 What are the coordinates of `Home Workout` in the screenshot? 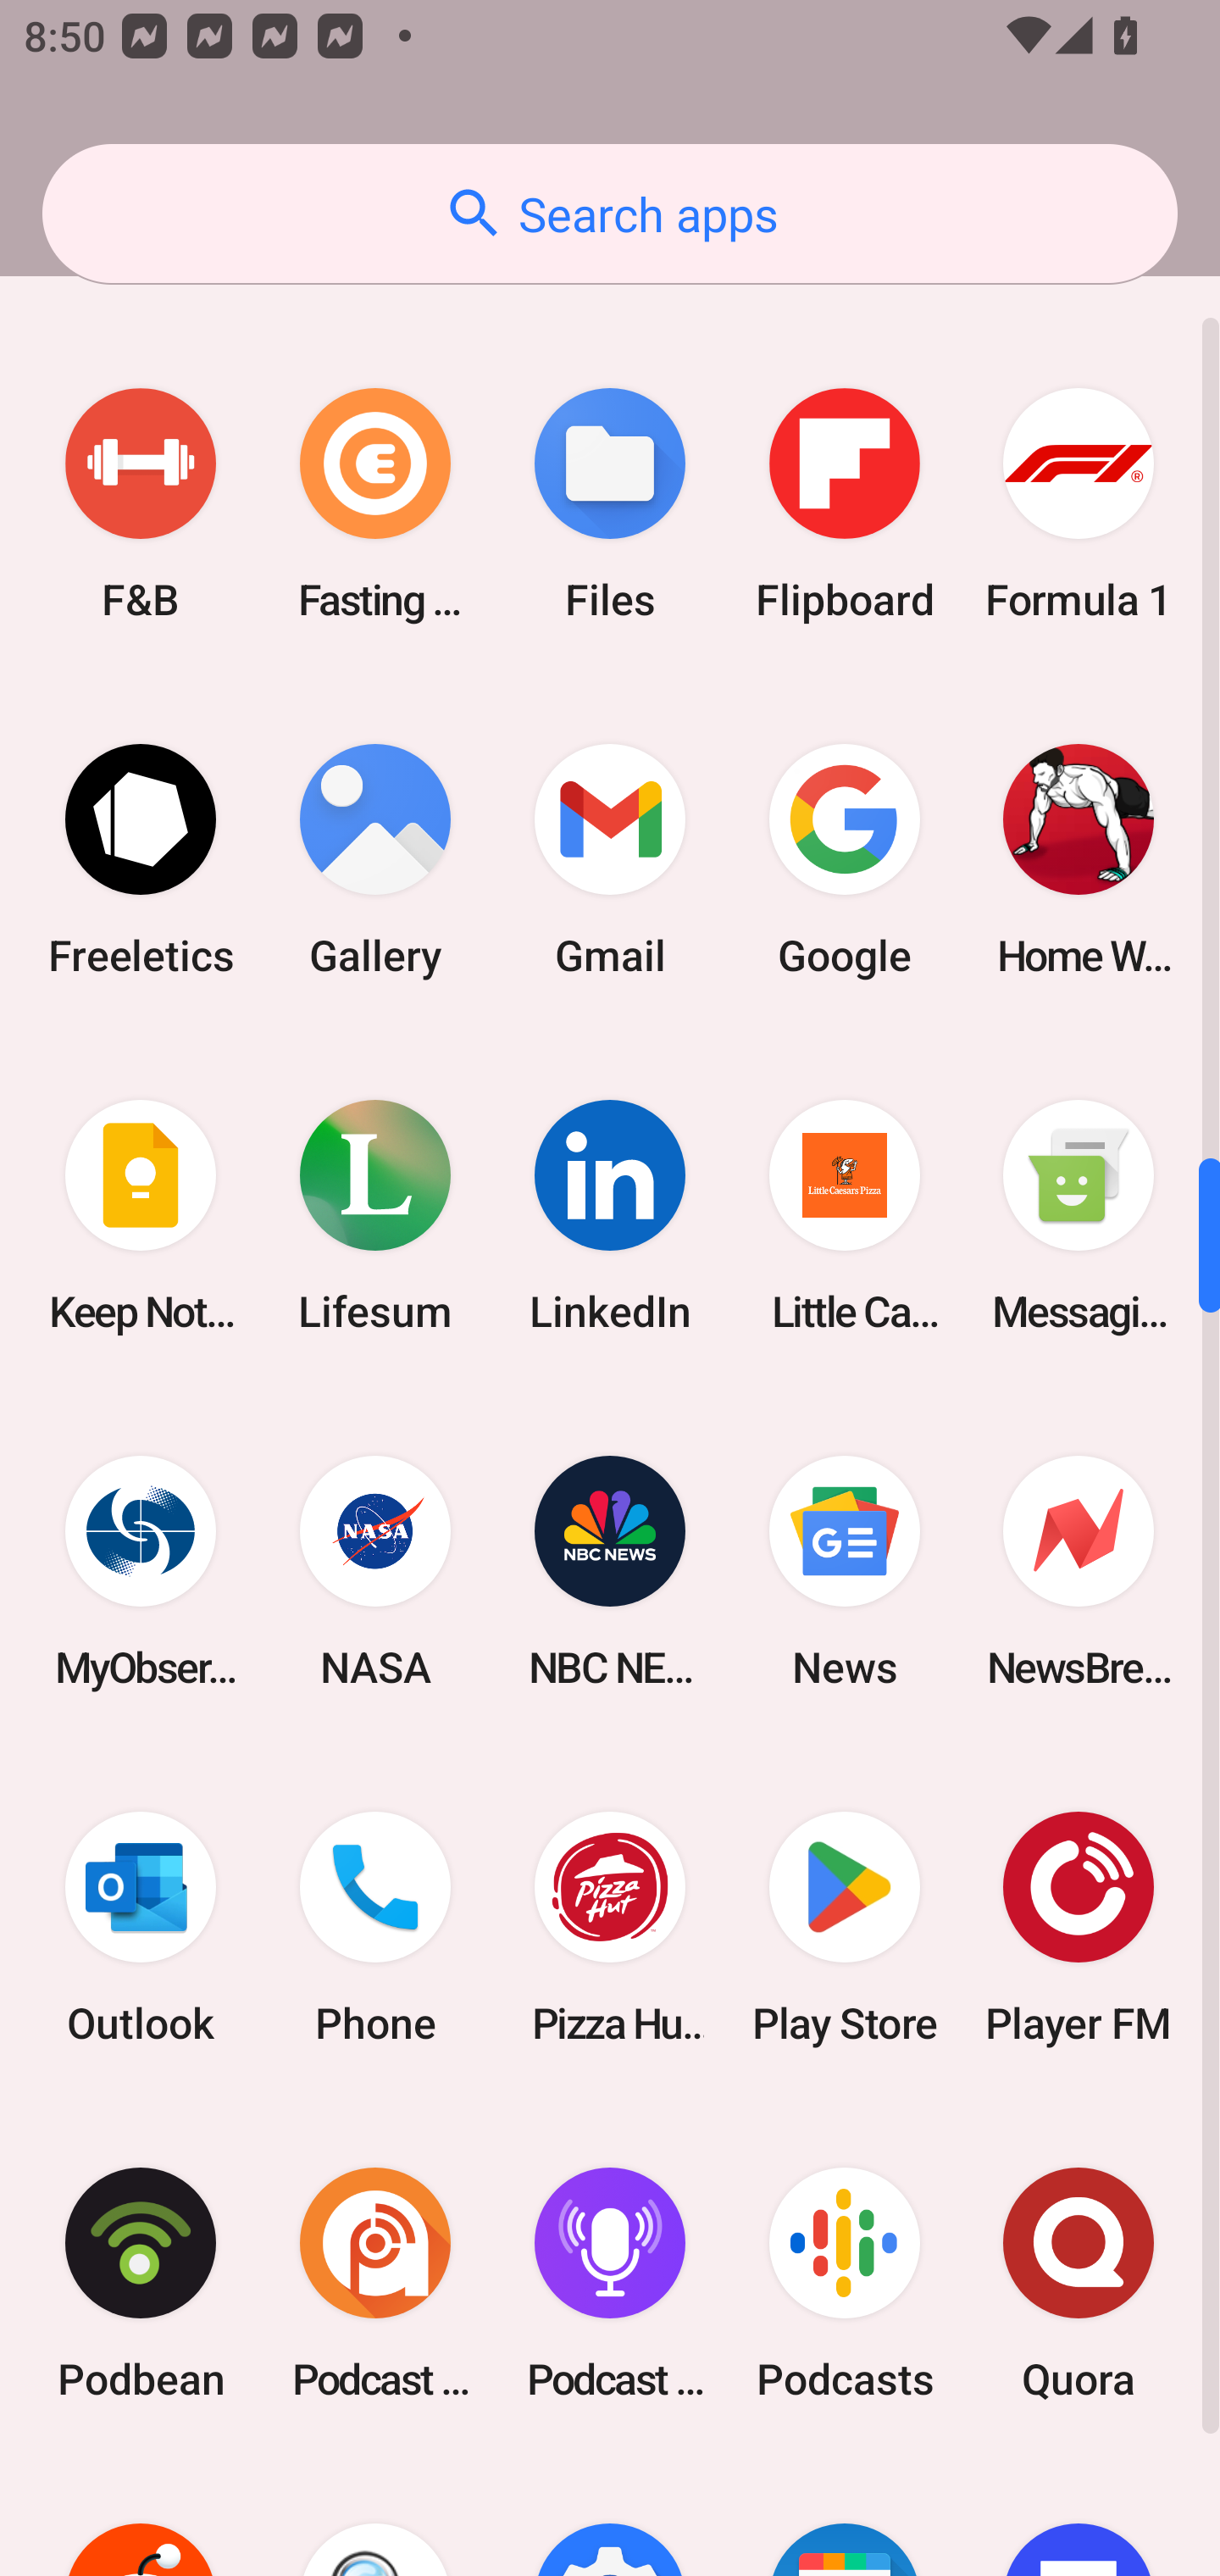 It's located at (1079, 860).